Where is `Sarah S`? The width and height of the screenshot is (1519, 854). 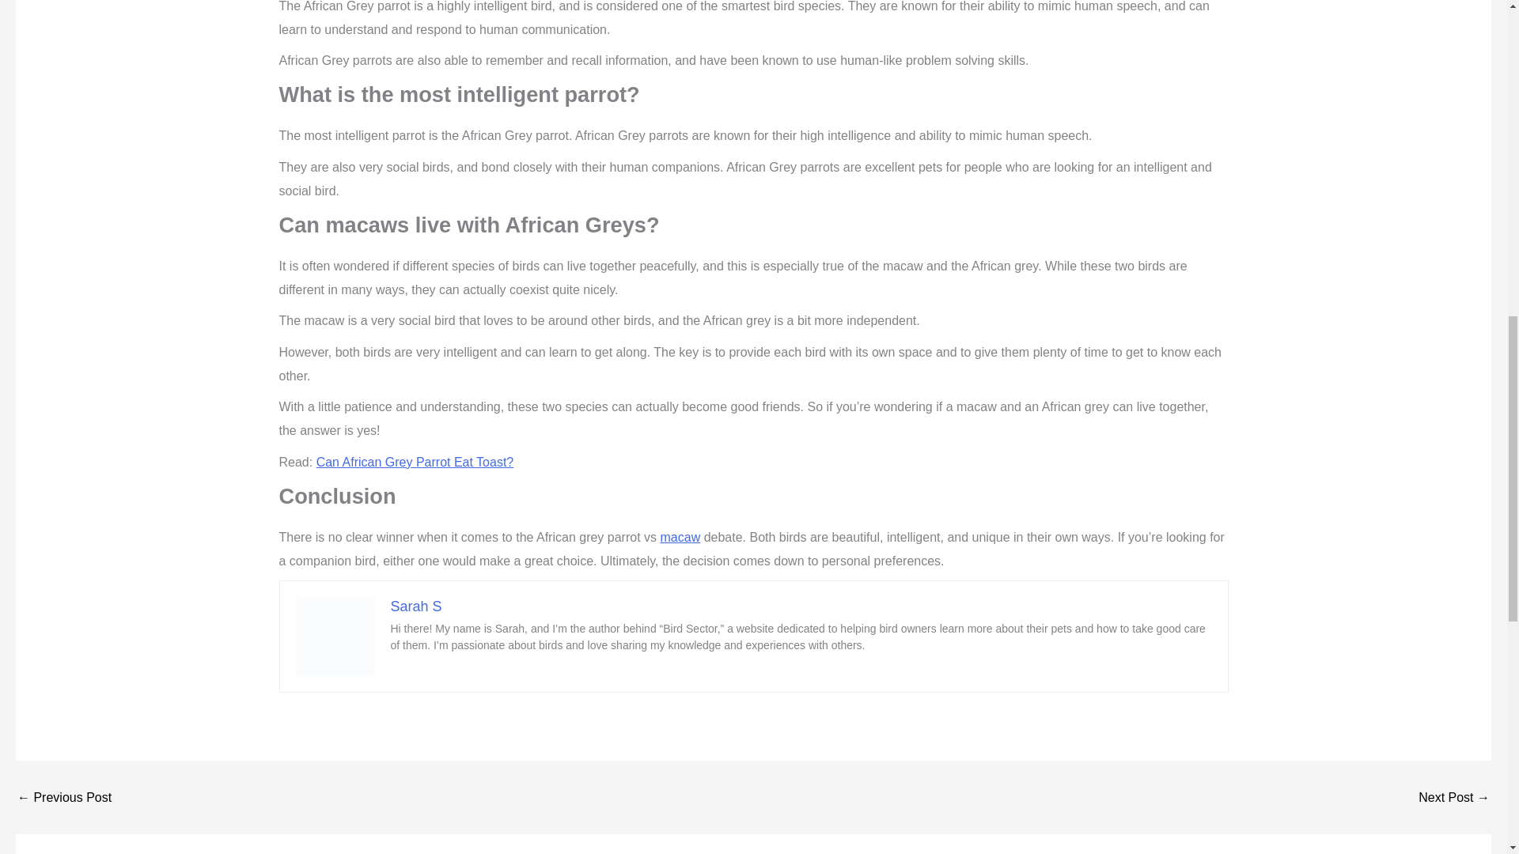
Sarah S is located at coordinates (416, 606).